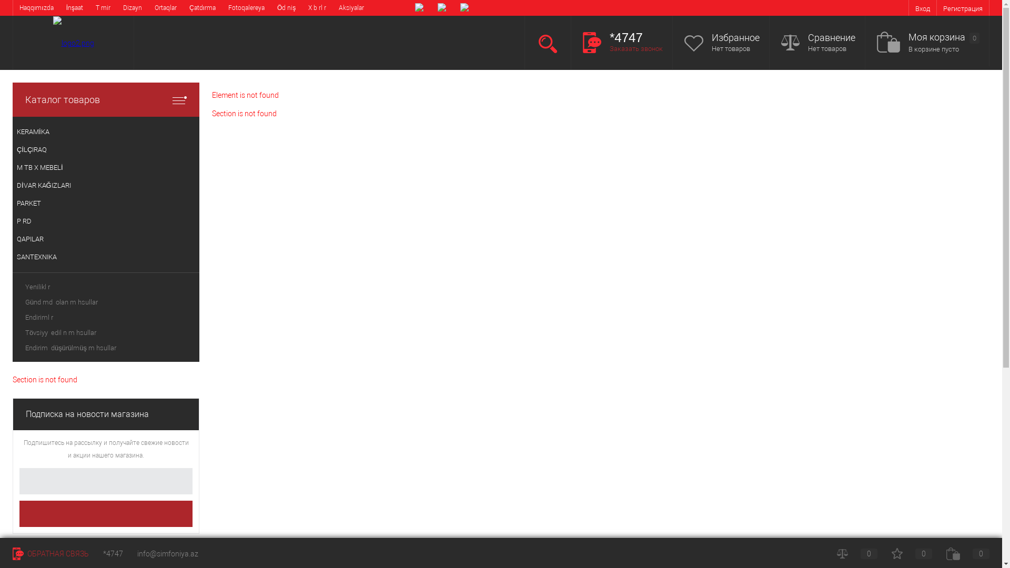 The width and height of the screenshot is (1010, 568). I want to click on logo2.png, so click(73, 43).